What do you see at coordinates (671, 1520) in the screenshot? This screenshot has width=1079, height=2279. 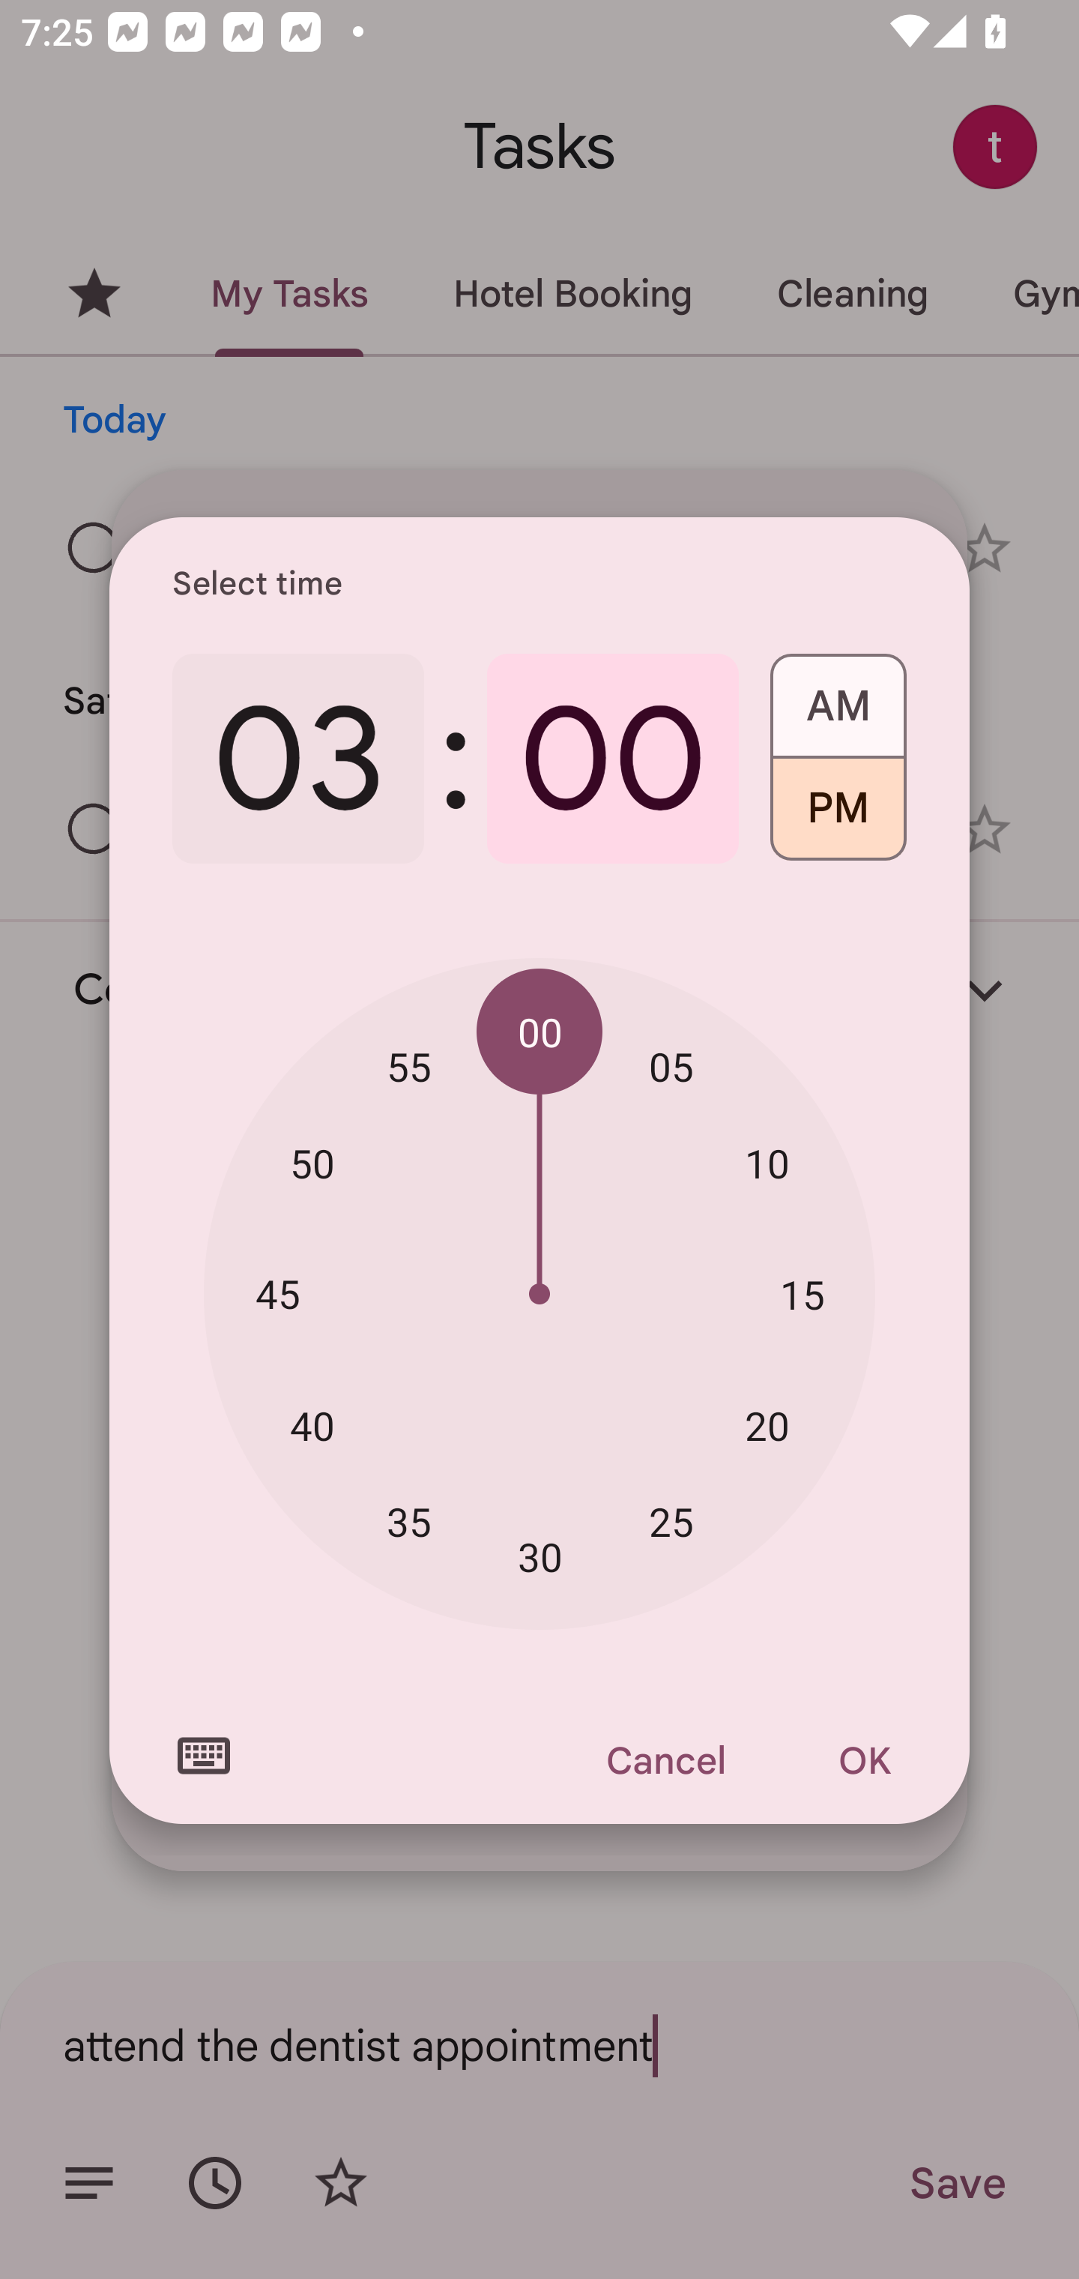 I see `25 25 minutes` at bounding box center [671, 1520].